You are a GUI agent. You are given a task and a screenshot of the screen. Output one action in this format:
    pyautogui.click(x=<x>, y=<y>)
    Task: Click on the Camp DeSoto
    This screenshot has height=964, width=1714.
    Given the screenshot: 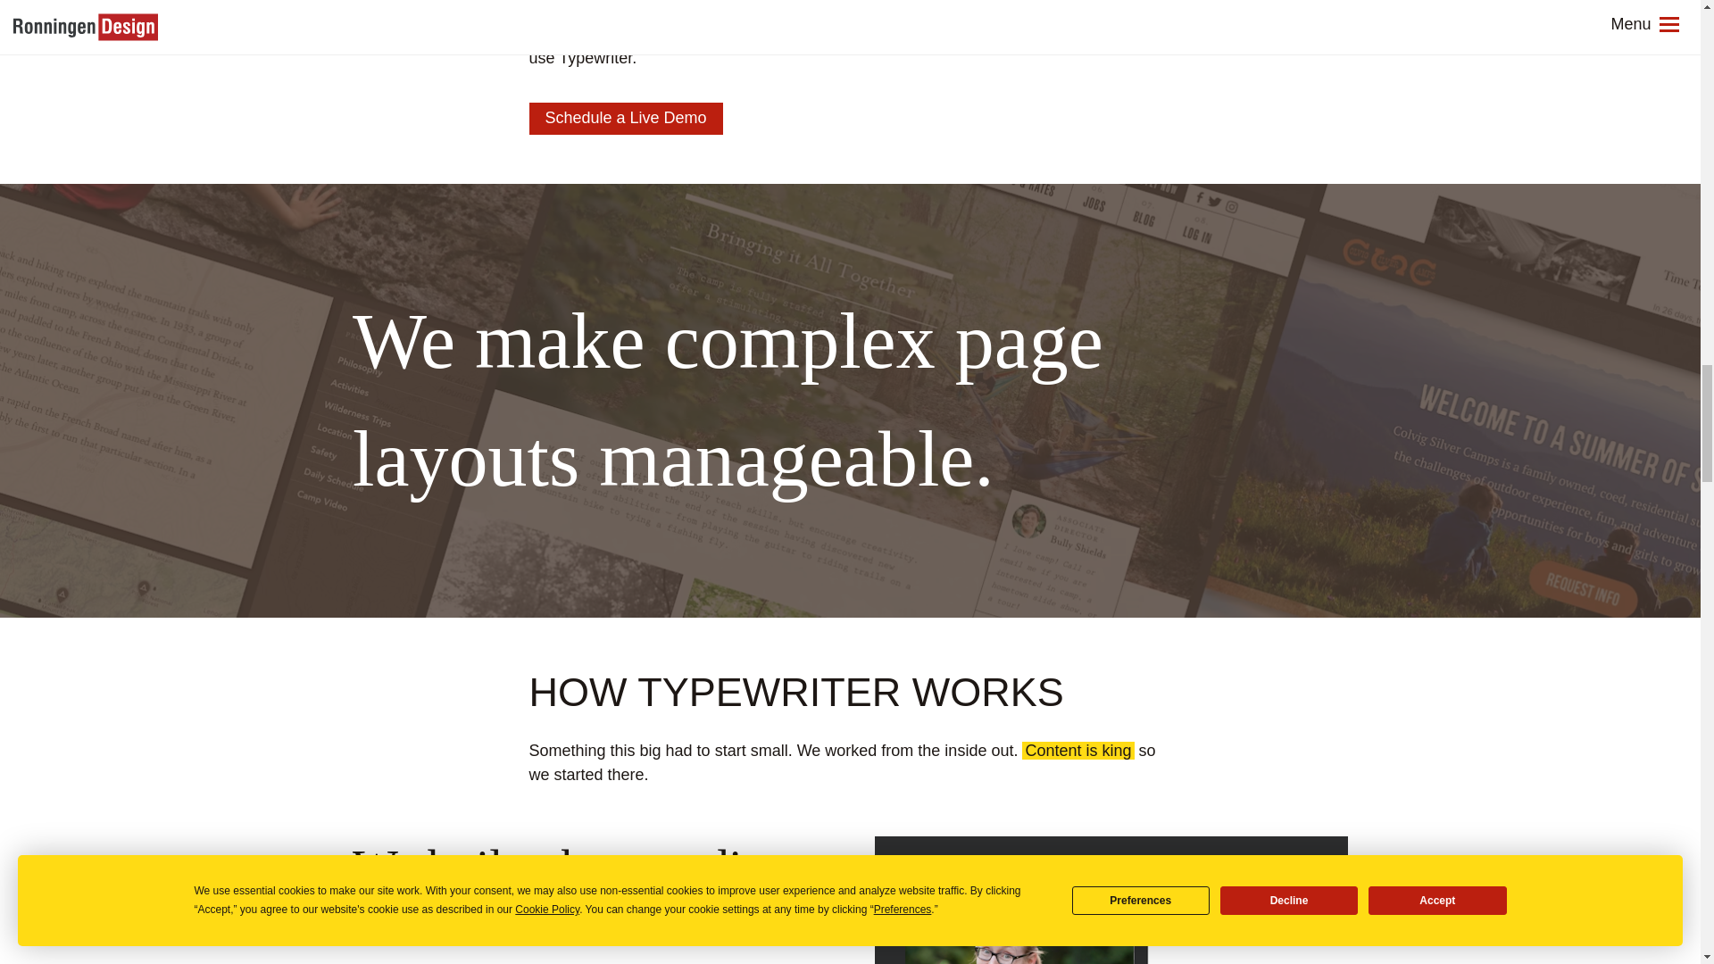 What is the action you would take?
    pyautogui.click(x=578, y=34)
    